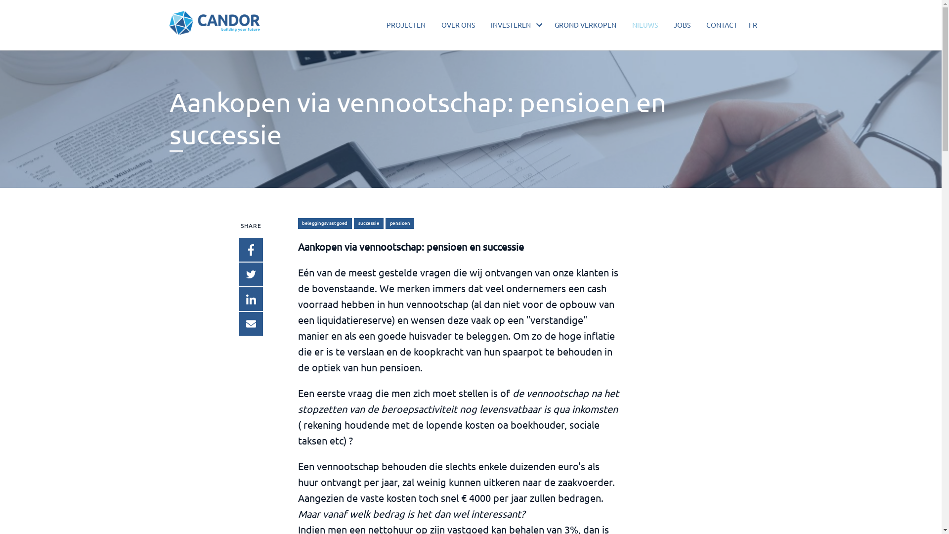 Image resolution: width=949 pixels, height=534 pixels. Describe the element at coordinates (215, 23) in the screenshot. I see `candor_default_mail.png` at that location.